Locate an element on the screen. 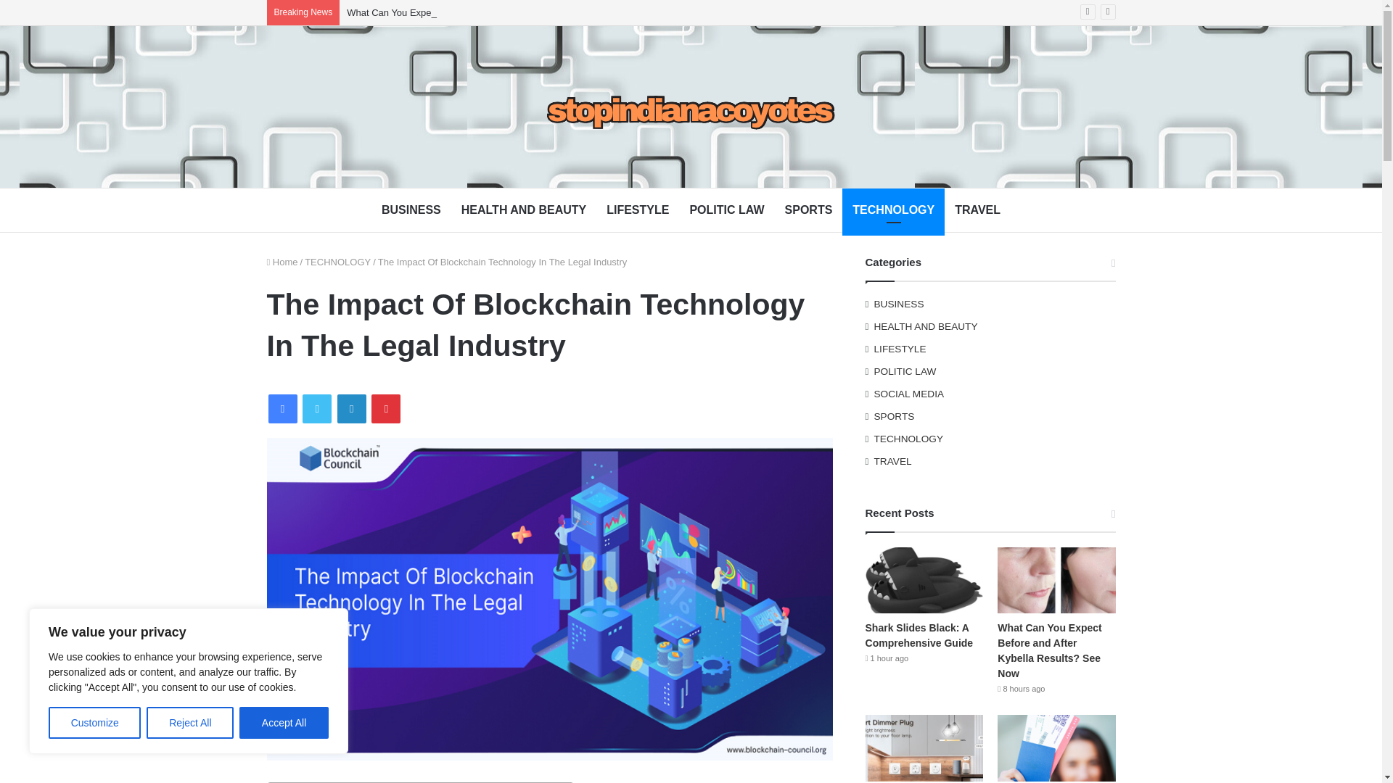 This screenshot has width=1393, height=783. Reject All is located at coordinates (190, 723).